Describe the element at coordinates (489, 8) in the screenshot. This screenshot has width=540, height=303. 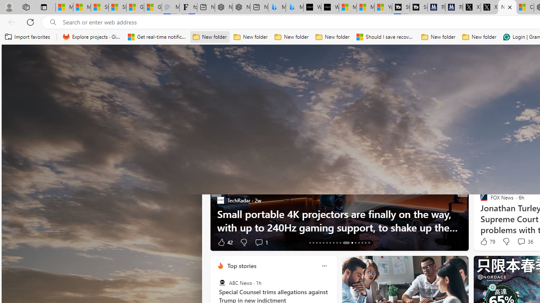
I see `X` at that location.